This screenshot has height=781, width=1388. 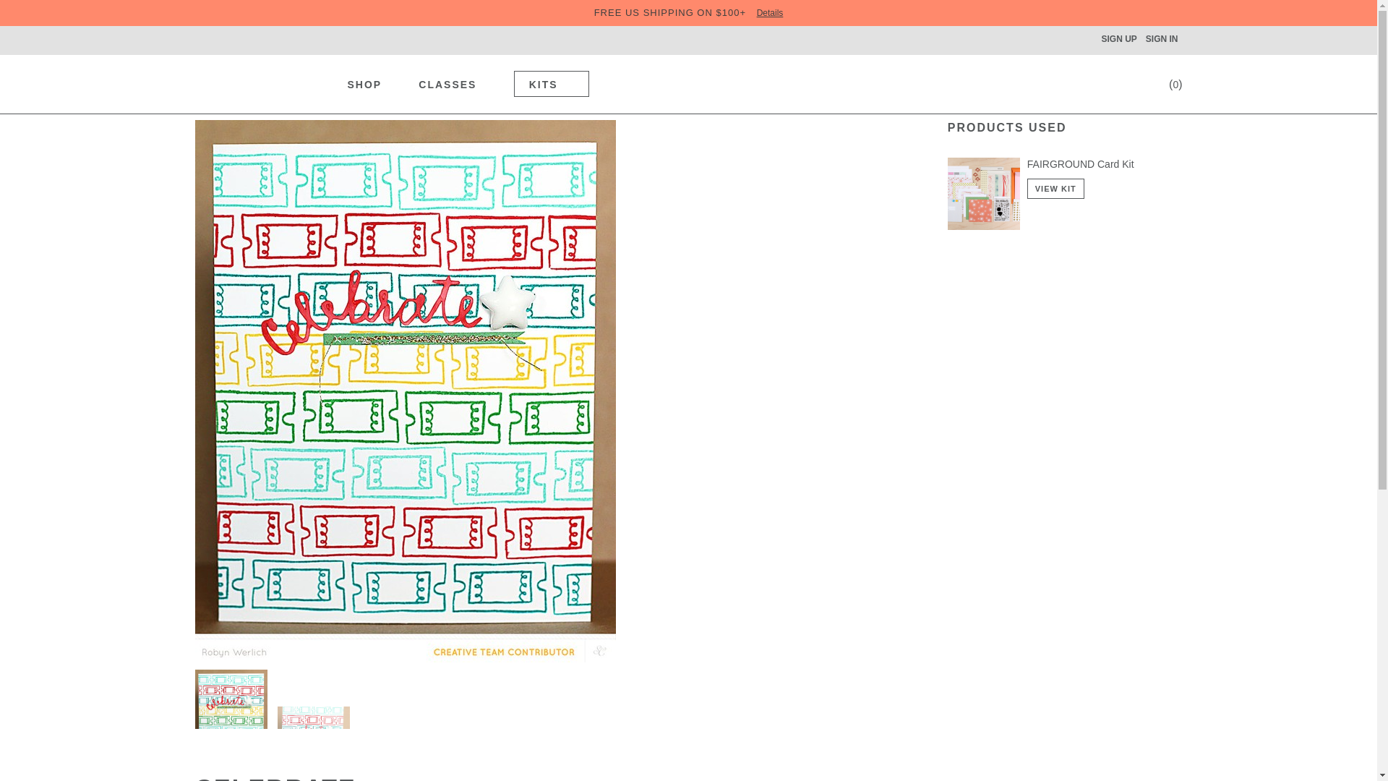 I want to click on Details, so click(x=770, y=12).